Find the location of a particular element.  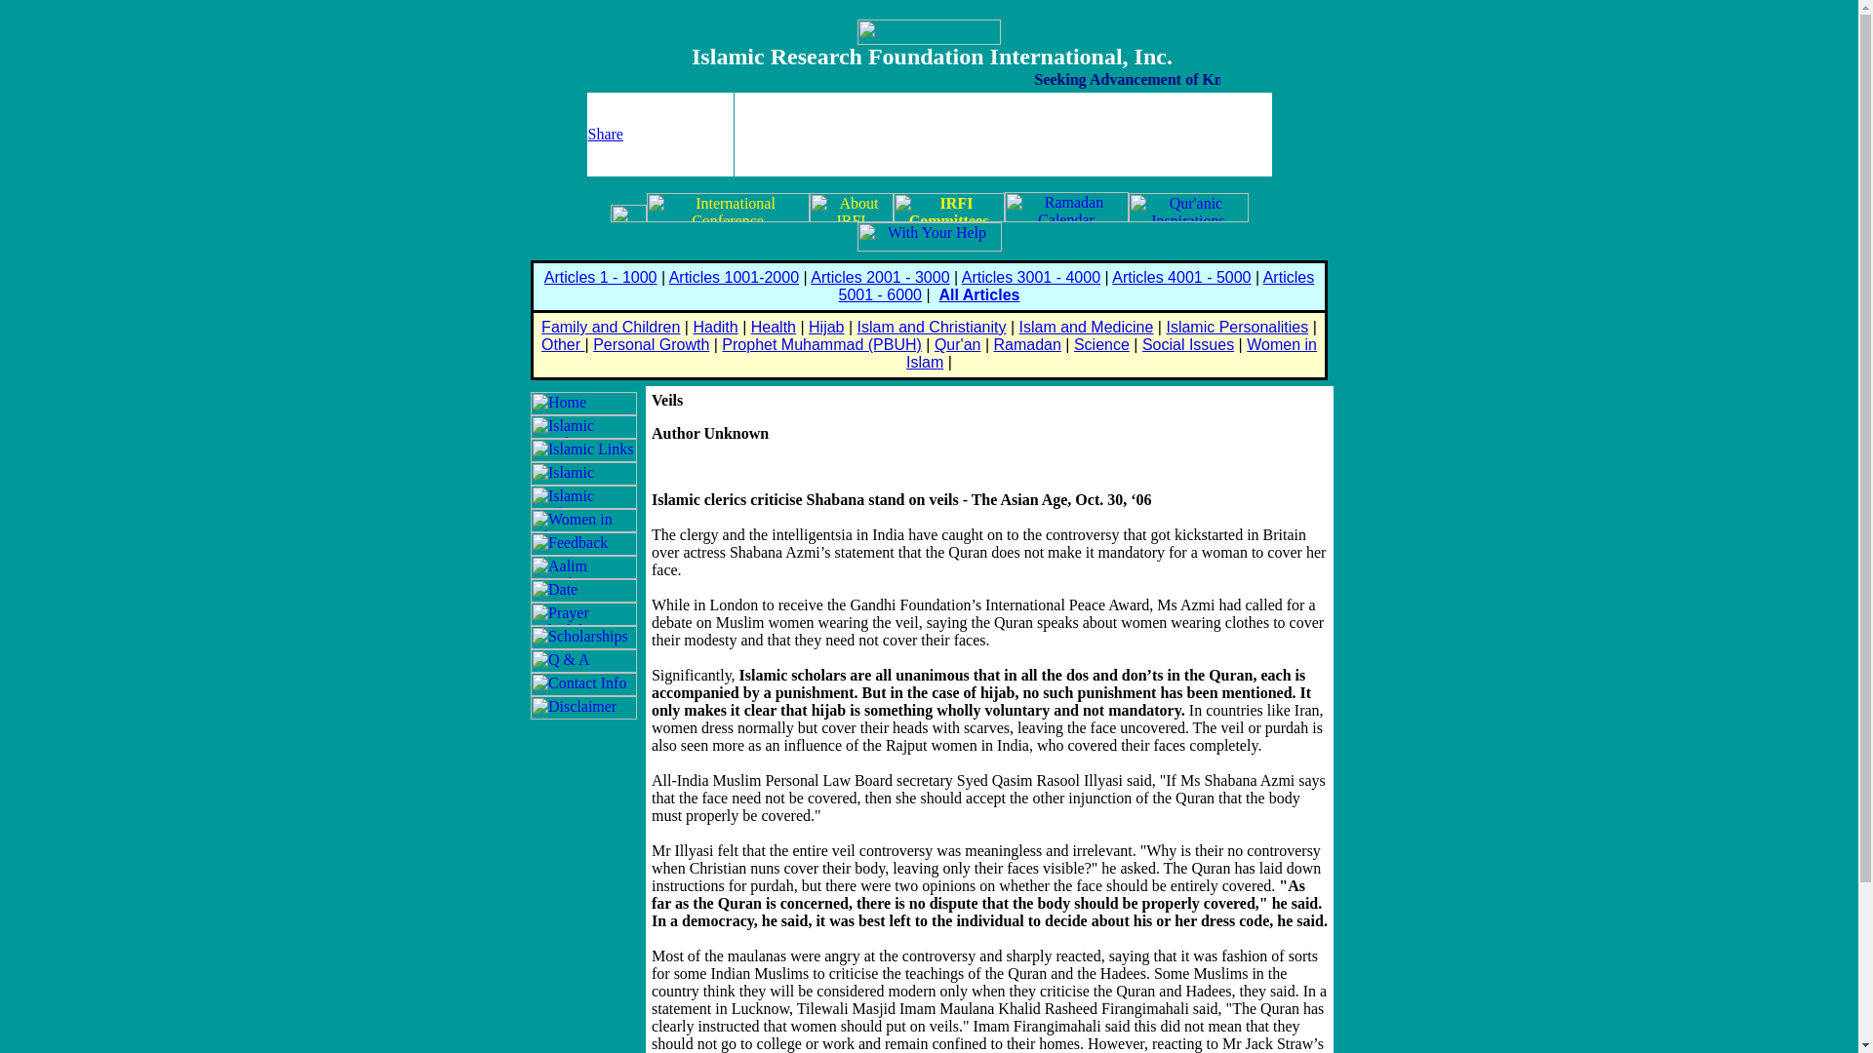

Qur'an is located at coordinates (958, 343).